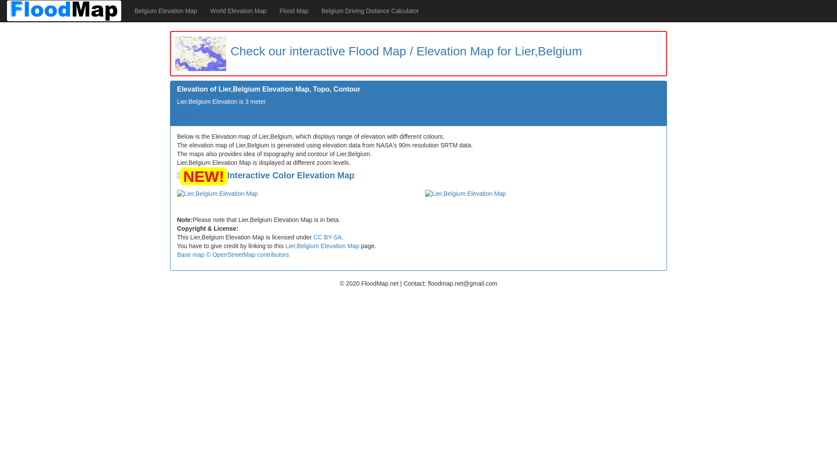  What do you see at coordinates (323, 246) in the screenshot?
I see `Lier,Belgium Elevation Map` at bounding box center [323, 246].